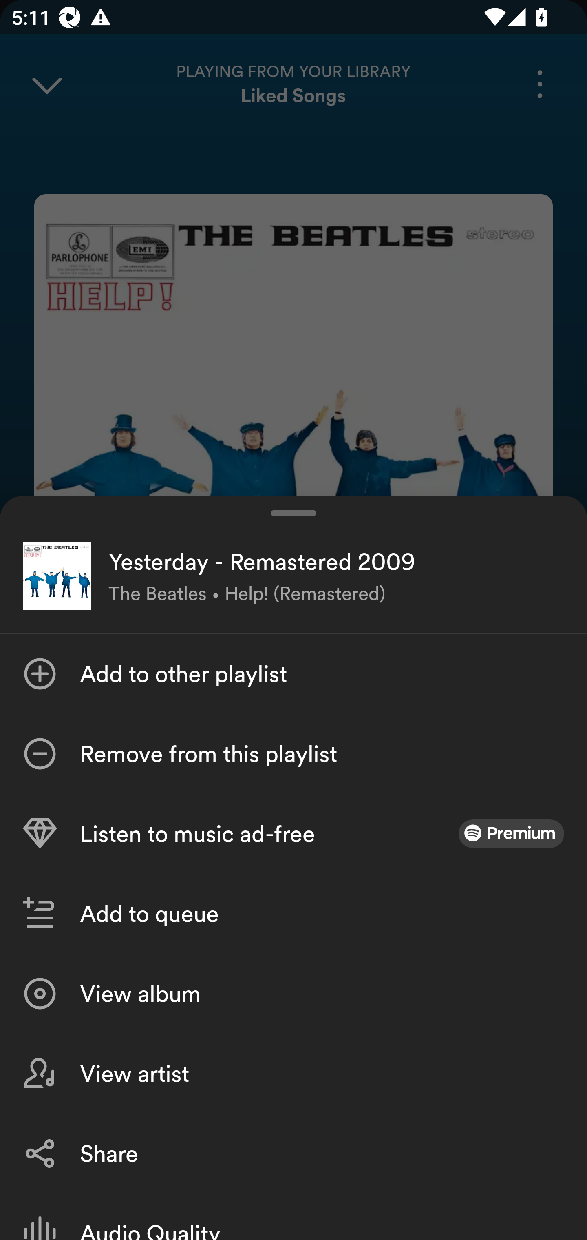 The height and width of the screenshot is (1240, 587). What do you see at coordinates (293, 1074) in the screenshot?
I see `View artist` at bounding box center [293, 1074].